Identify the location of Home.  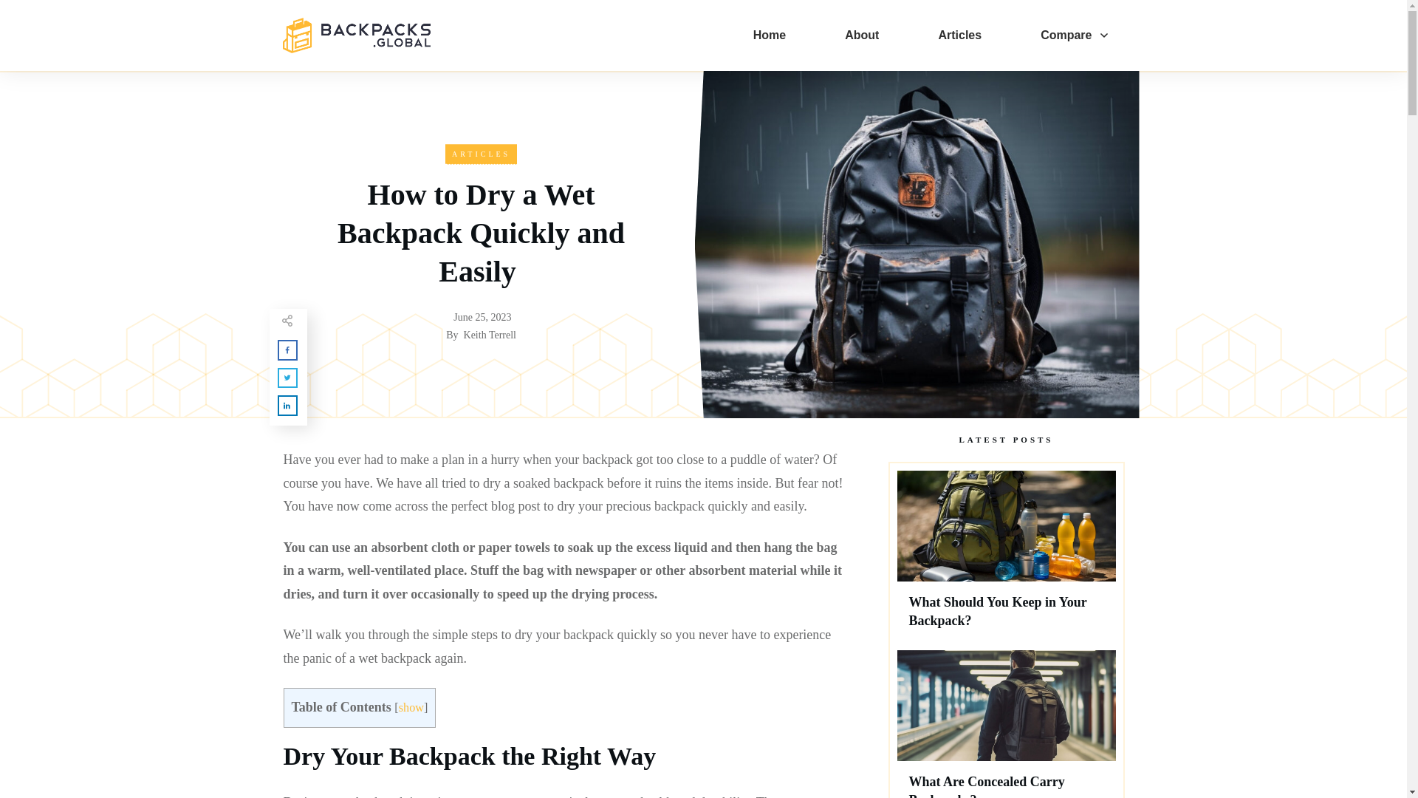
(769, 35).